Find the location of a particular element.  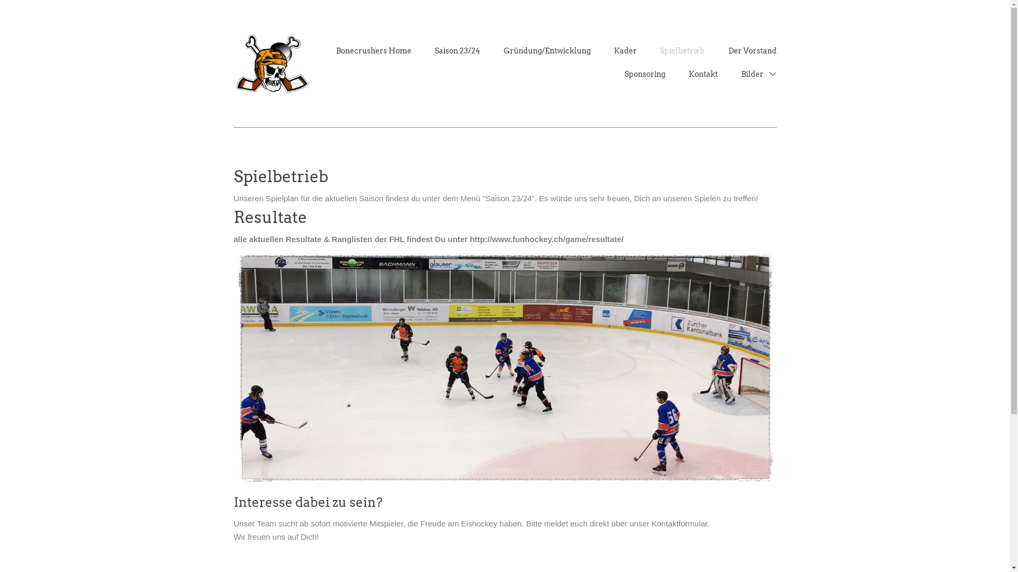

Saison 23/24 is located at coordinates (458, 51).